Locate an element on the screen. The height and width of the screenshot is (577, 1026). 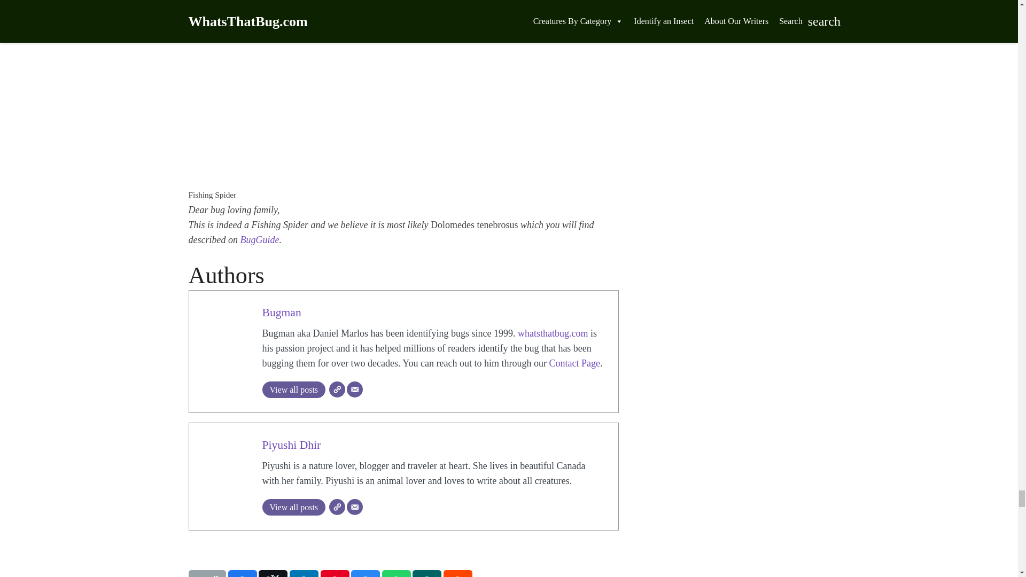
Share this is located at coordinates (304, 574).